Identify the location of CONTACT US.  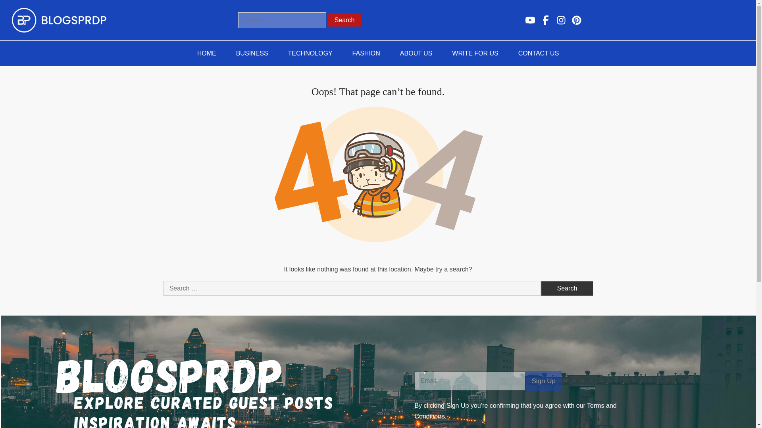
(539, 53).